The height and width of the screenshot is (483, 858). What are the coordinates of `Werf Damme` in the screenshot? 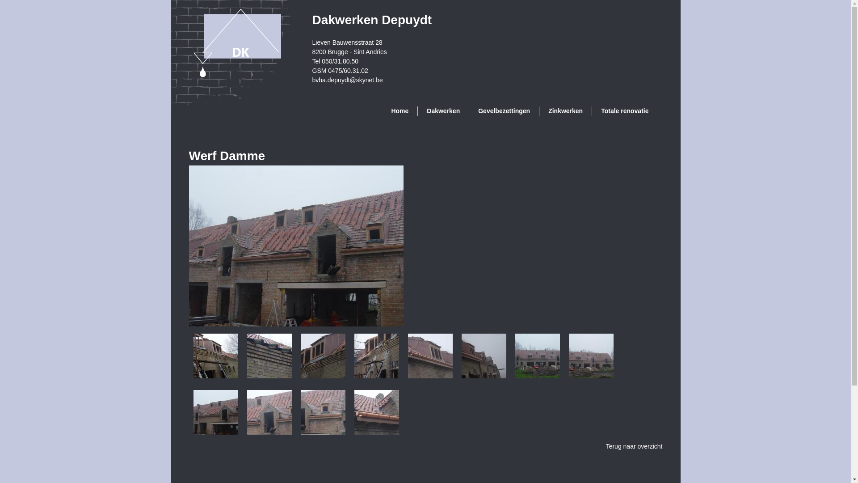 It's located at (215, 432).